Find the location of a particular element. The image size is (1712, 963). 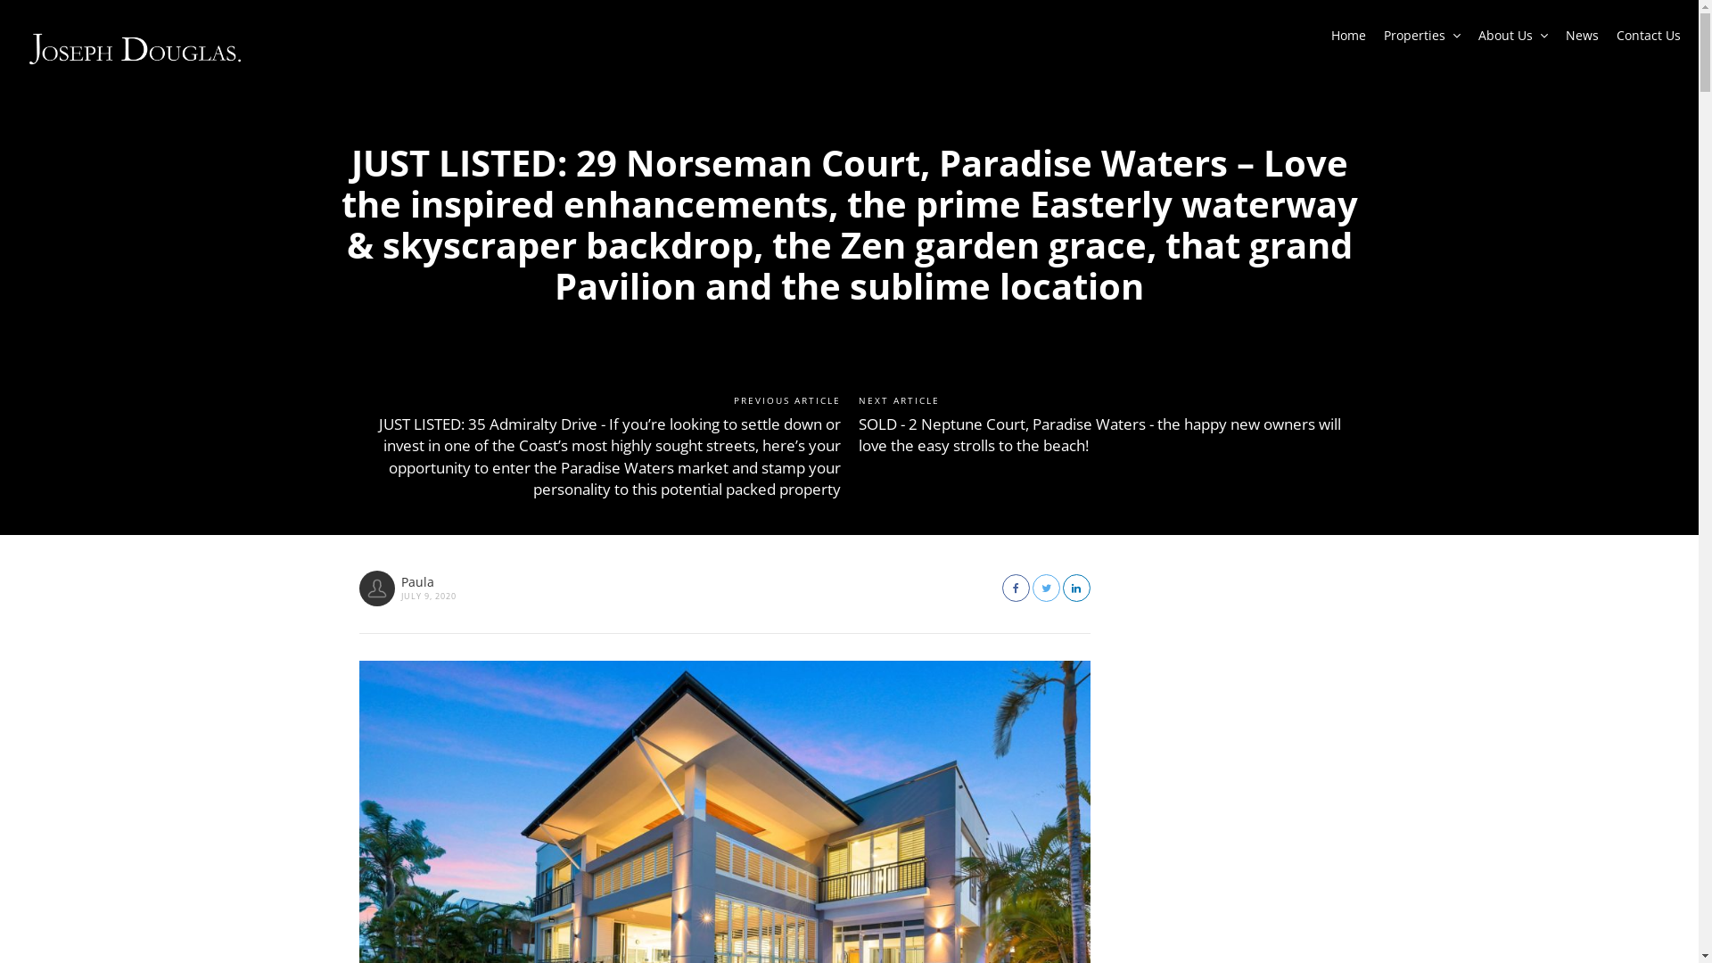

Share on Facebook is located at coordinates (1017, 588).